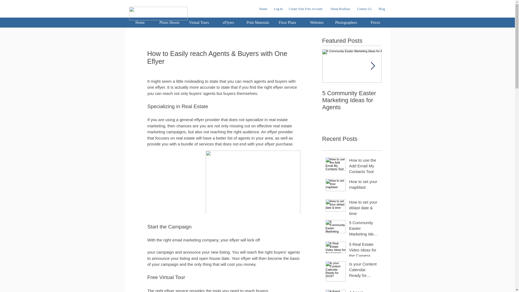 The width and height of the screenshot is (519, 292). What do you see at coordinates (364, 185) in the screenshot?
I see `How to set your mapblast` at bounding box center [364, 185].